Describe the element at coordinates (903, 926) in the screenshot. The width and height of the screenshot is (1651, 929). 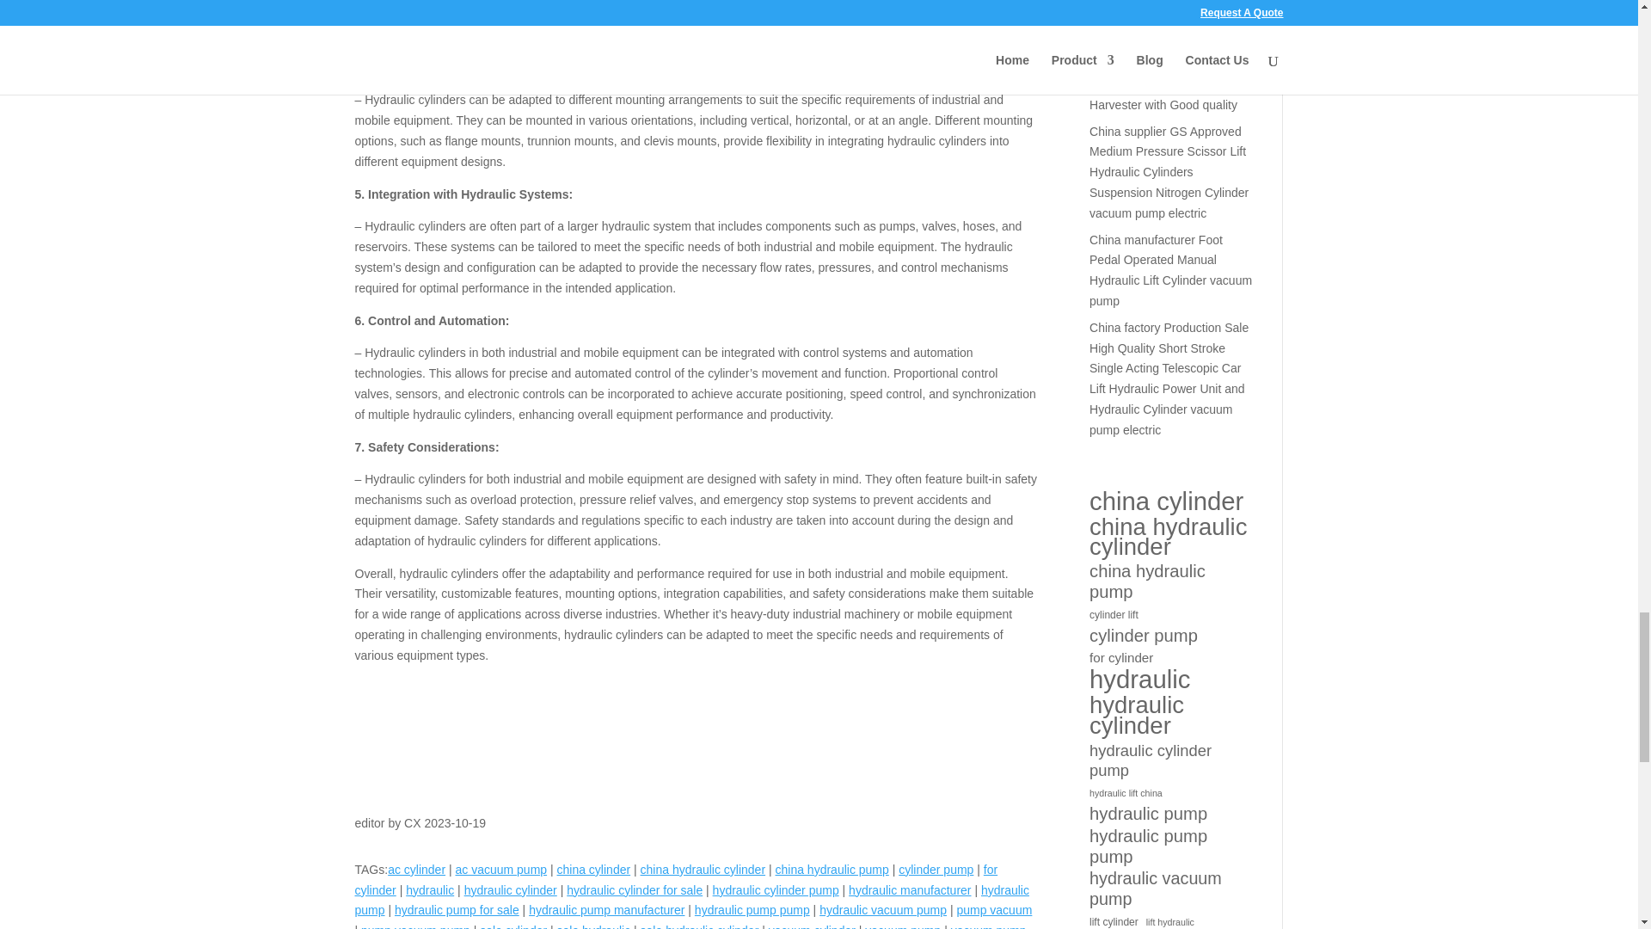
I see `vacuum pump` at that location.